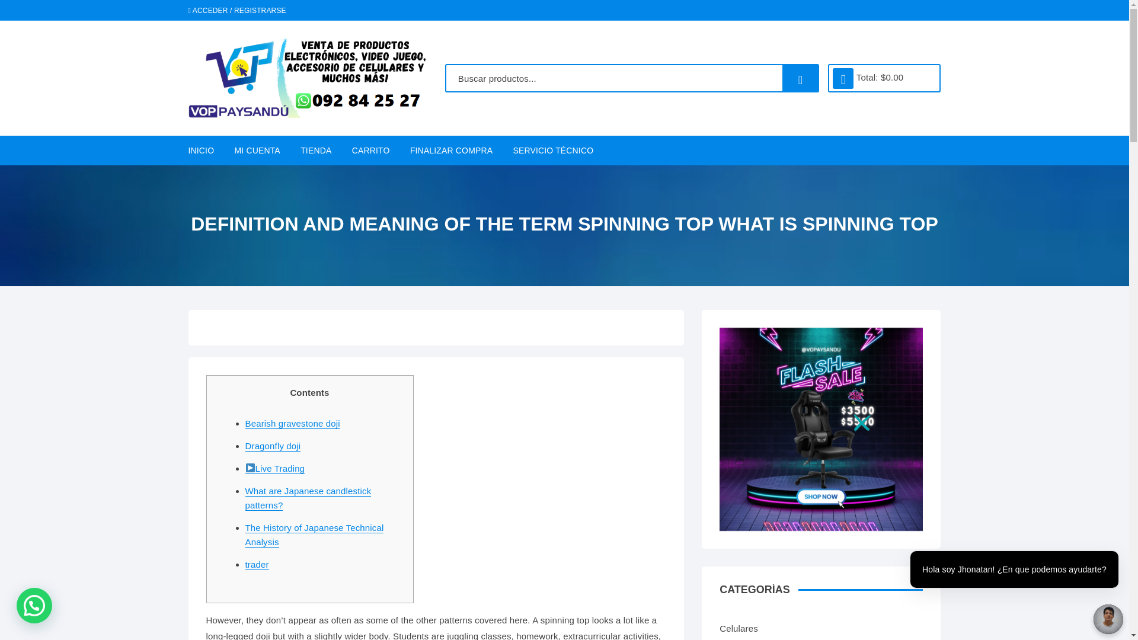  Describe the element at coordinates (275, 468) in the screenshot. I see `Live Trading` at that location.